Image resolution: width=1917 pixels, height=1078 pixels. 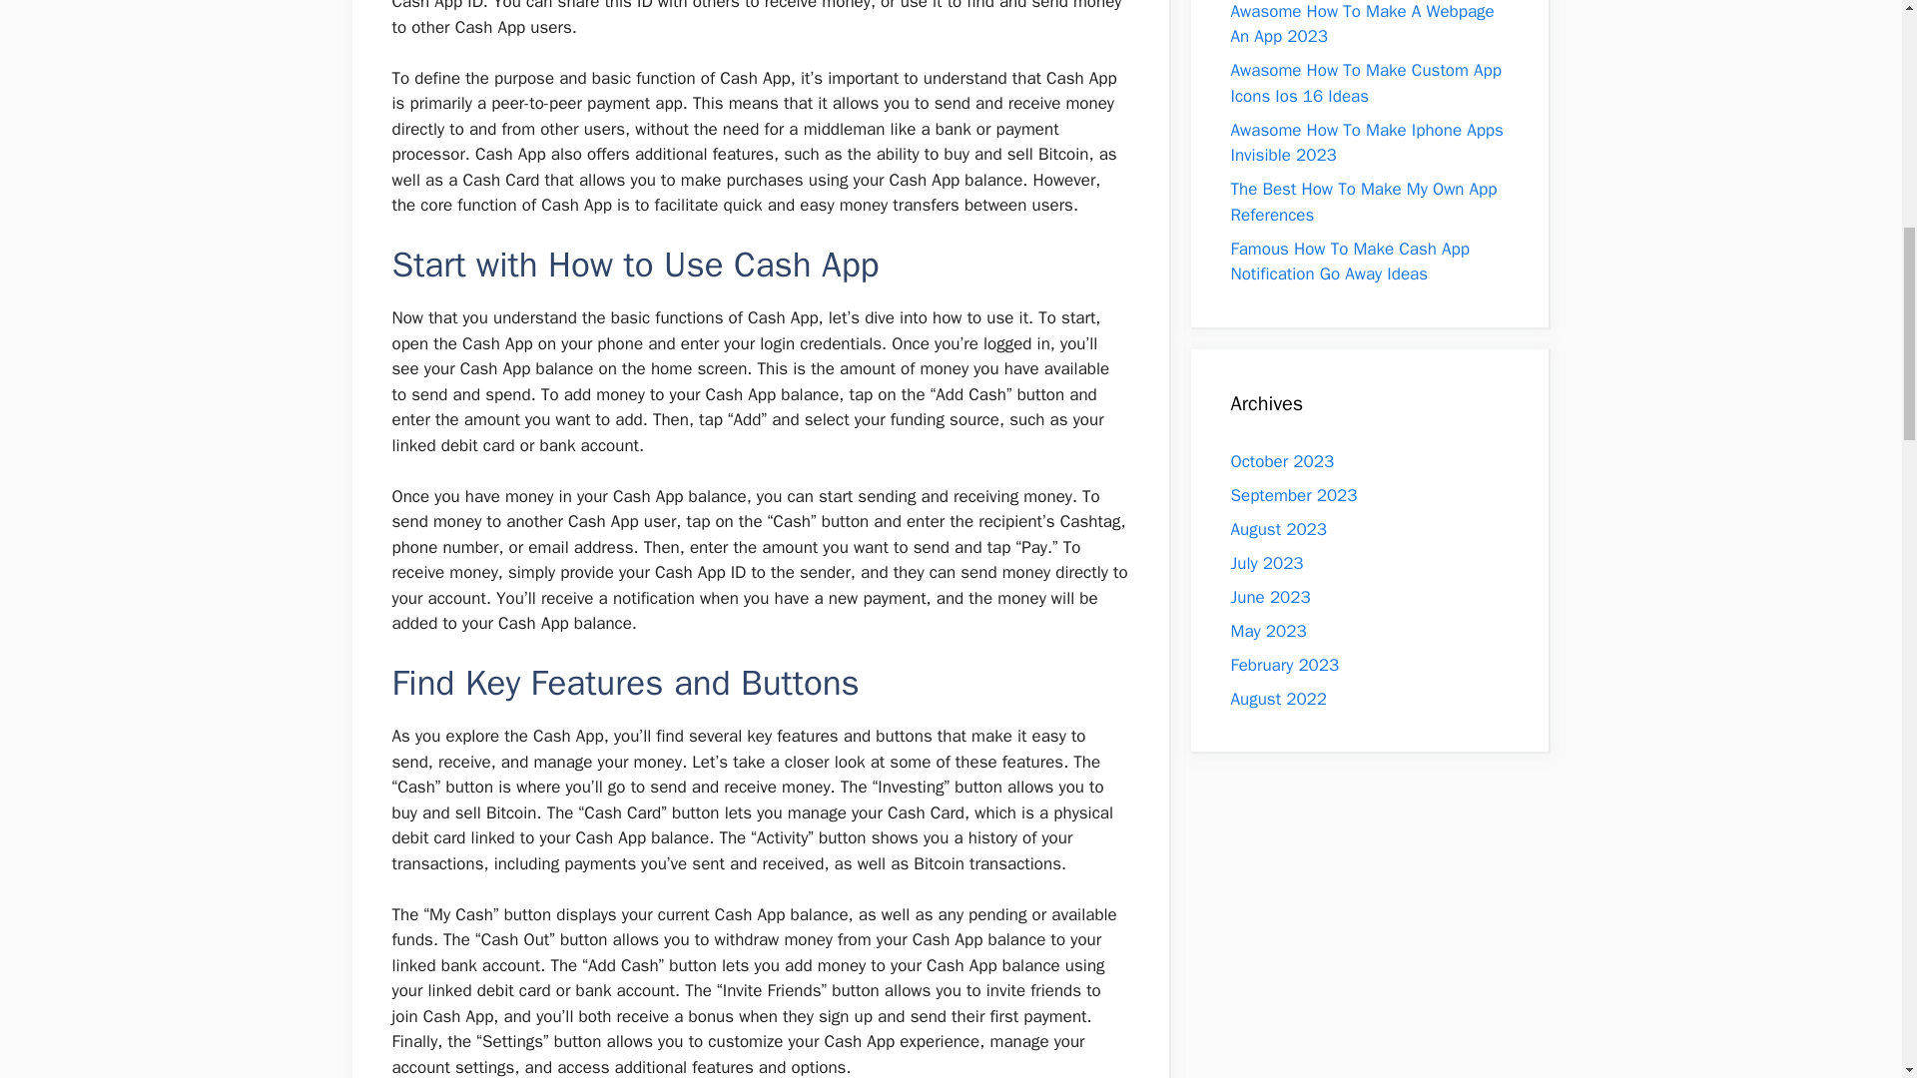 What do you see at coordinates (1284, 665) in the screenshot?
I see `February 2023` at bounding box center [1284, 665].